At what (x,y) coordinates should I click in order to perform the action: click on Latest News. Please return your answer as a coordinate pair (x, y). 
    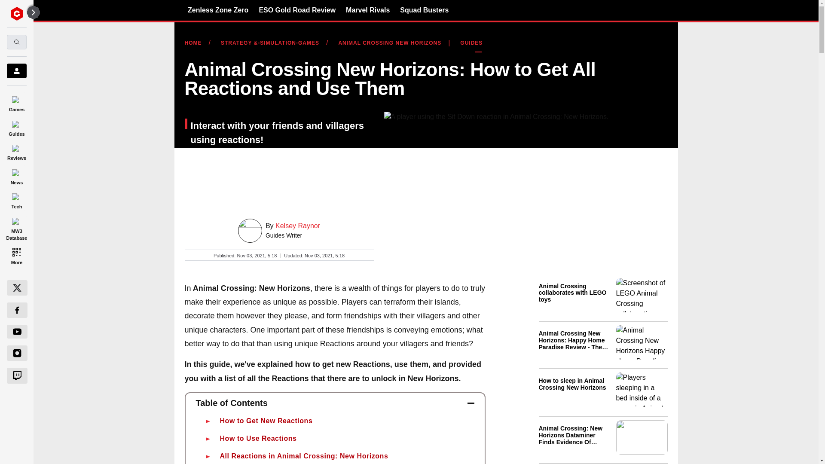
    Looking at the image, I should click on (603, 369).